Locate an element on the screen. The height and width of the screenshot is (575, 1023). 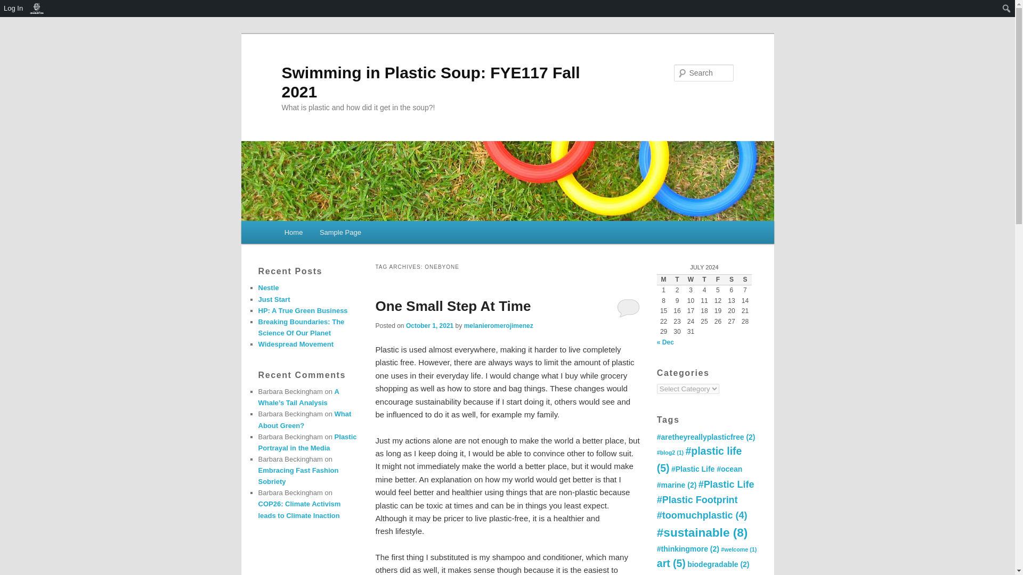
Wednesday is located at coordinates (691, 280).